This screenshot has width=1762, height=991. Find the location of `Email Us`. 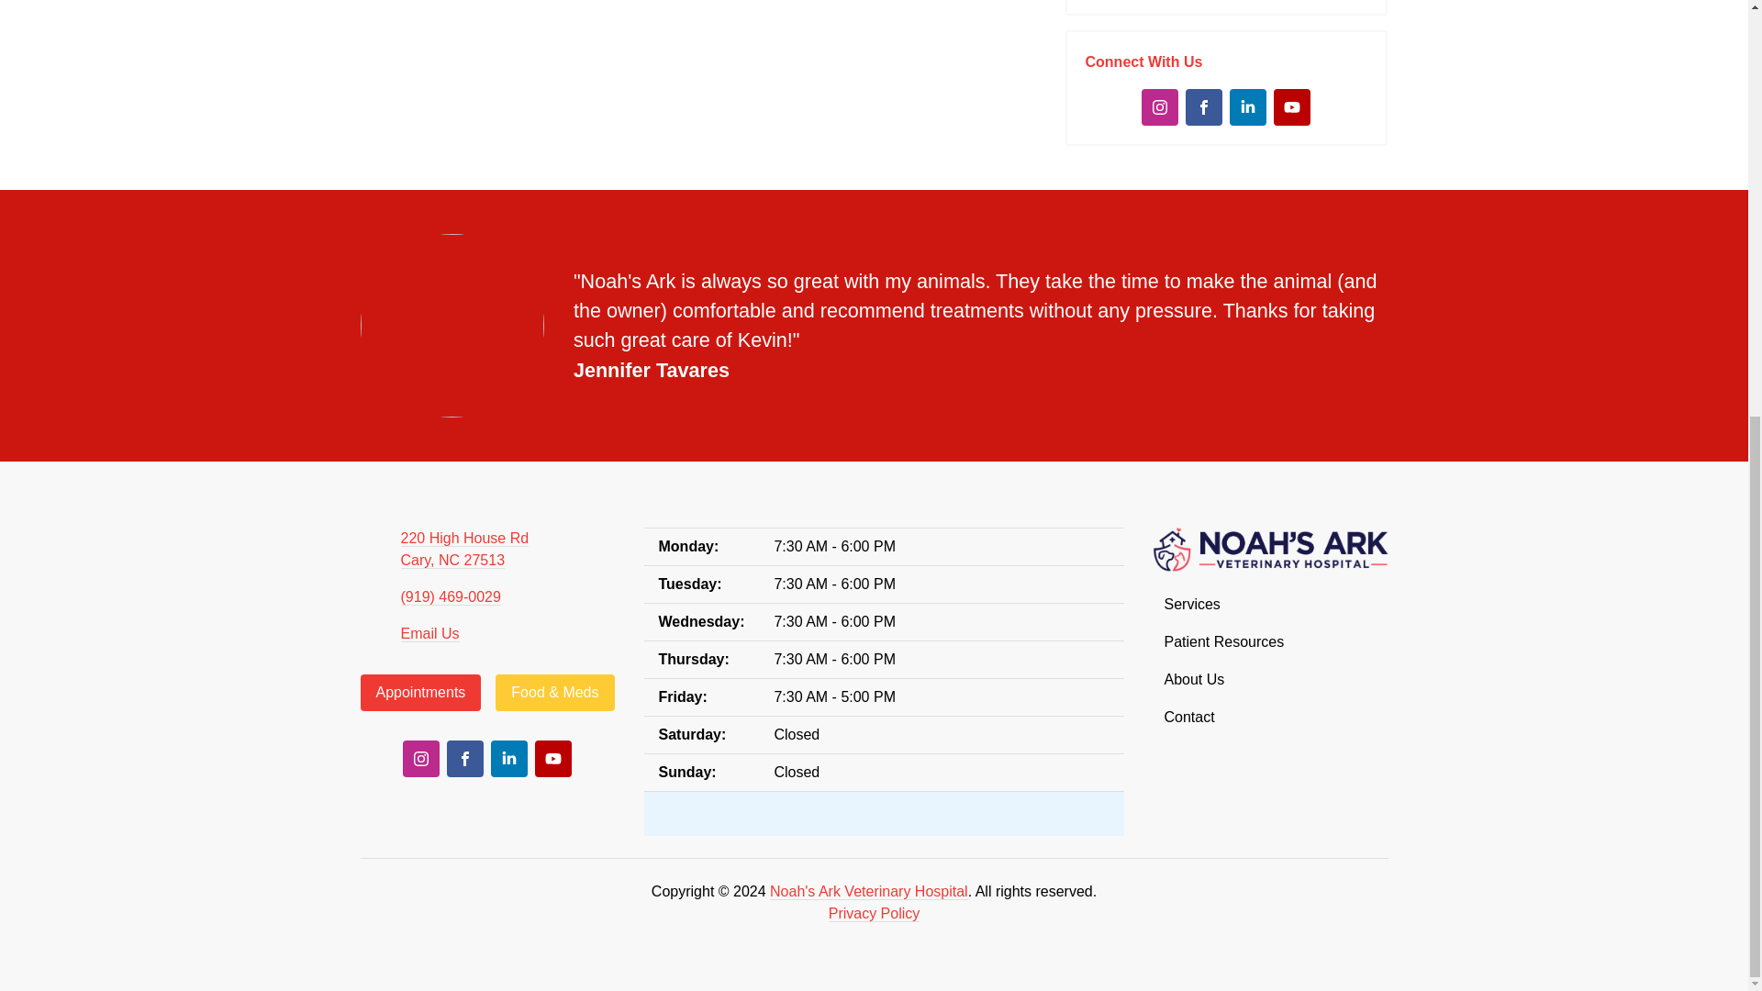

Email Us is located at coordinates (429, 633).